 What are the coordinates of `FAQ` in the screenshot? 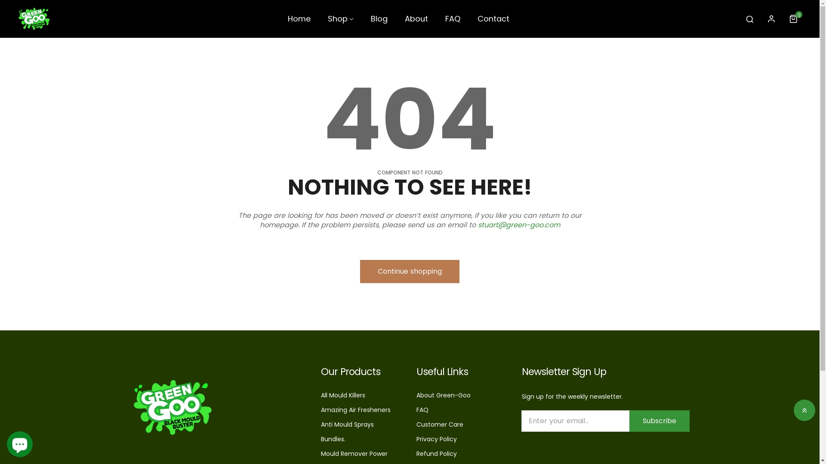 It's located at (422, 410).